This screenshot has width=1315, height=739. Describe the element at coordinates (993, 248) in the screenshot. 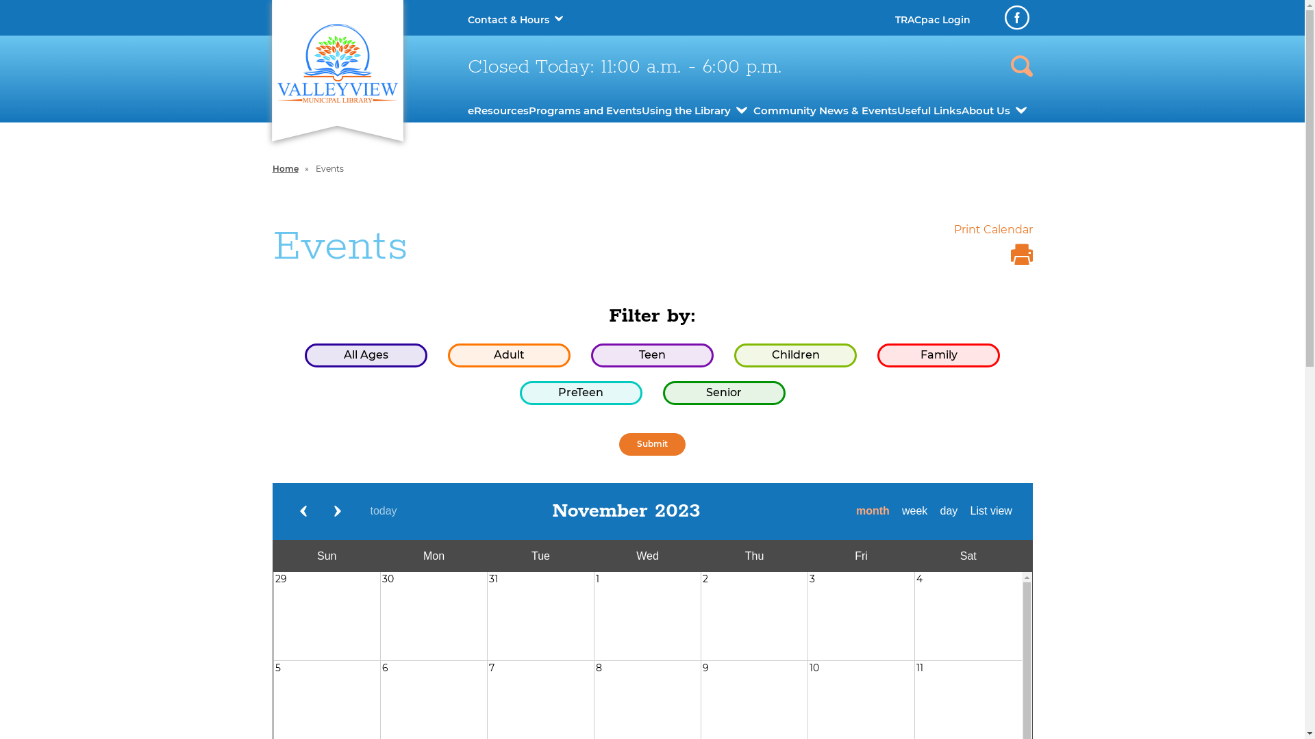

I see `Print Calendar` at that location.